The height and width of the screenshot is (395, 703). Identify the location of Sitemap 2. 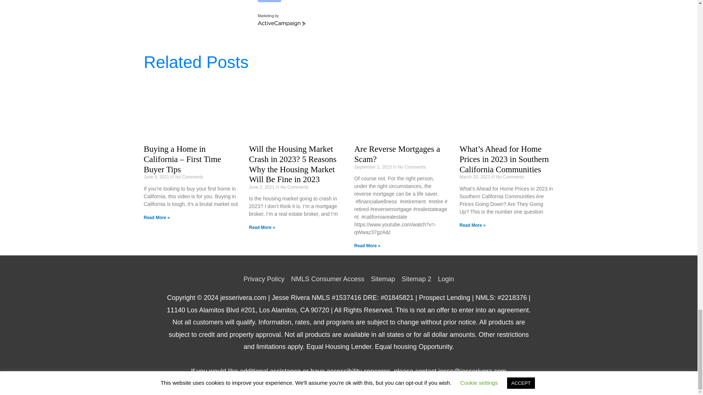
(416, 279).